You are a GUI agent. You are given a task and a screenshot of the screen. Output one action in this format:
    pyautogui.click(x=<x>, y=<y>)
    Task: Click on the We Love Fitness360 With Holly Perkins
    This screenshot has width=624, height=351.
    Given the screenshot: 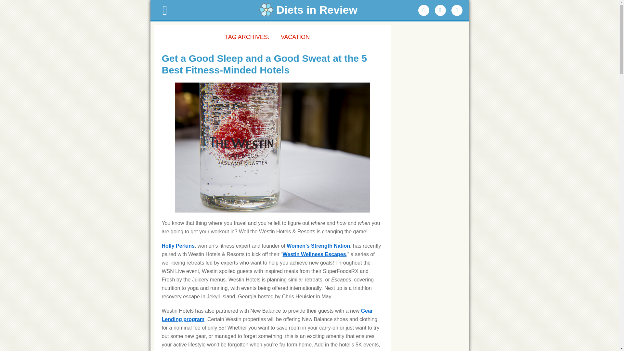 What is the action you would take?
    pyautogui.click(x=178, y=246)
    